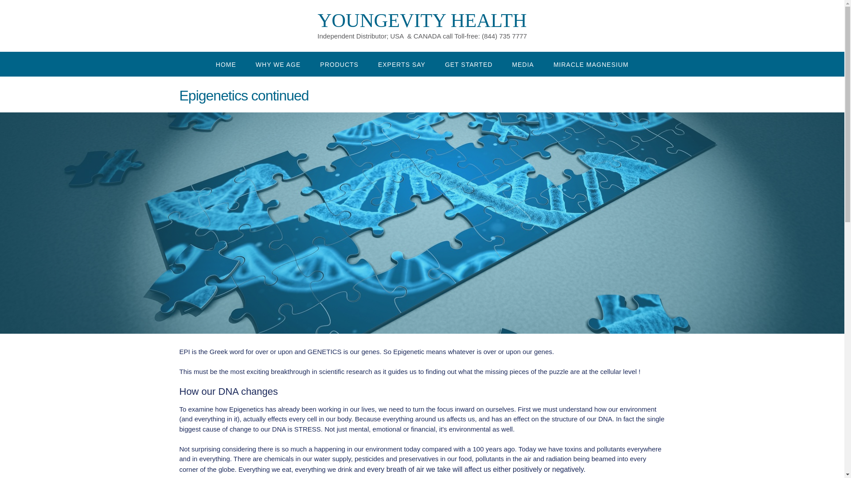 This screenshot has width=851, height=478. Describe the element at coordinates (523, 63) in the screenshot. I see `MEDIA` at that location.